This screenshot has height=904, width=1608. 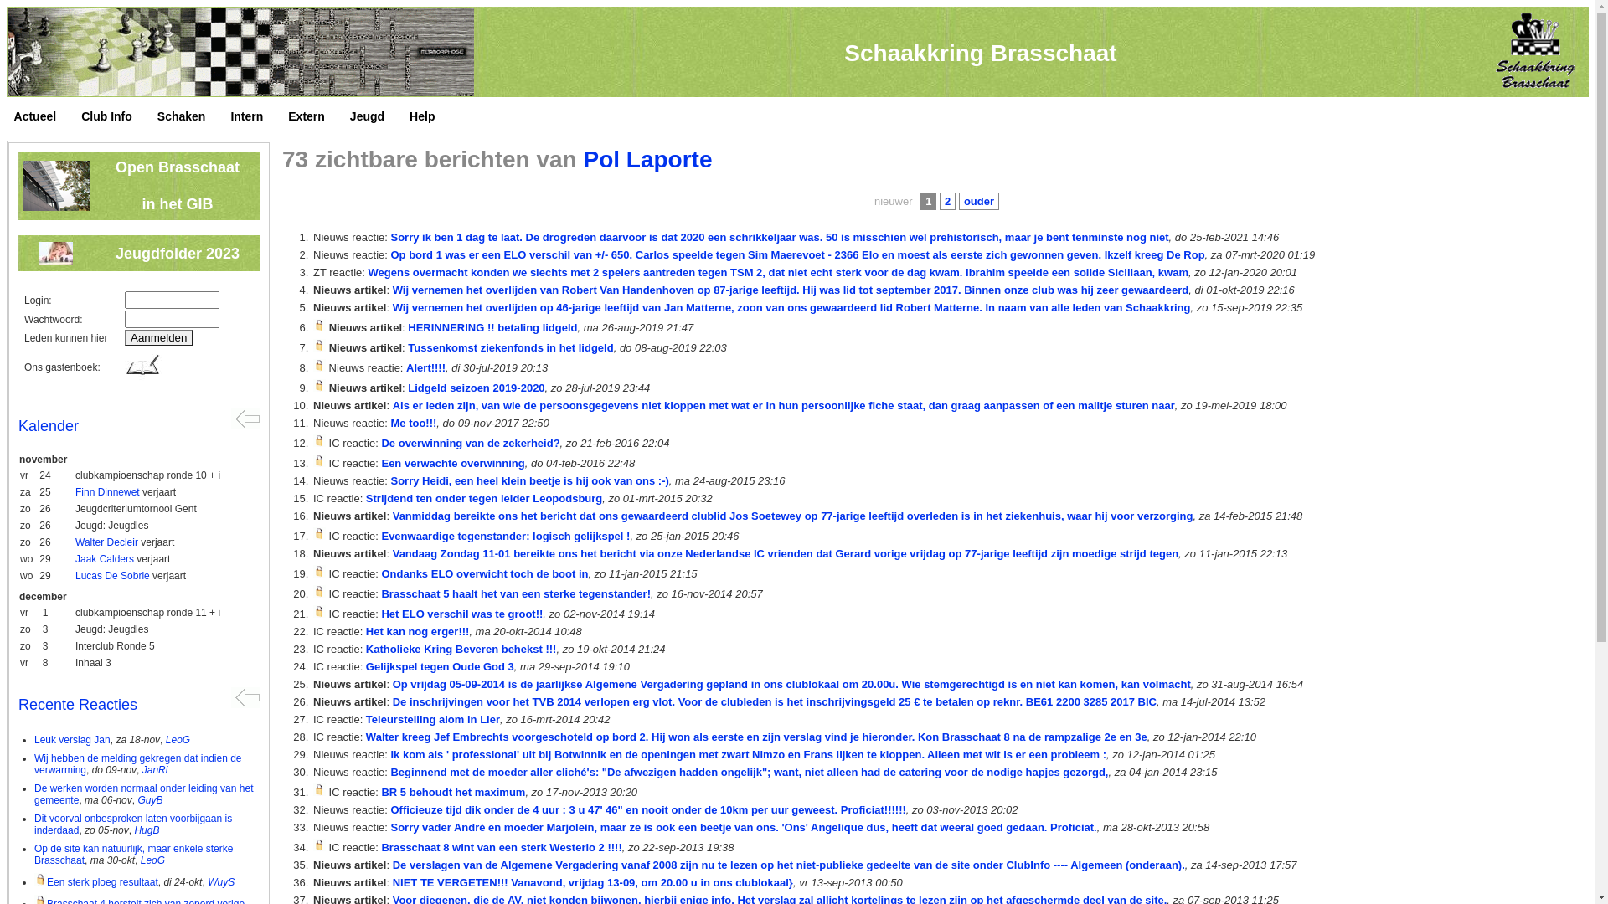 I want to click on Verberg de sidebar, so click(x=245, y=696).